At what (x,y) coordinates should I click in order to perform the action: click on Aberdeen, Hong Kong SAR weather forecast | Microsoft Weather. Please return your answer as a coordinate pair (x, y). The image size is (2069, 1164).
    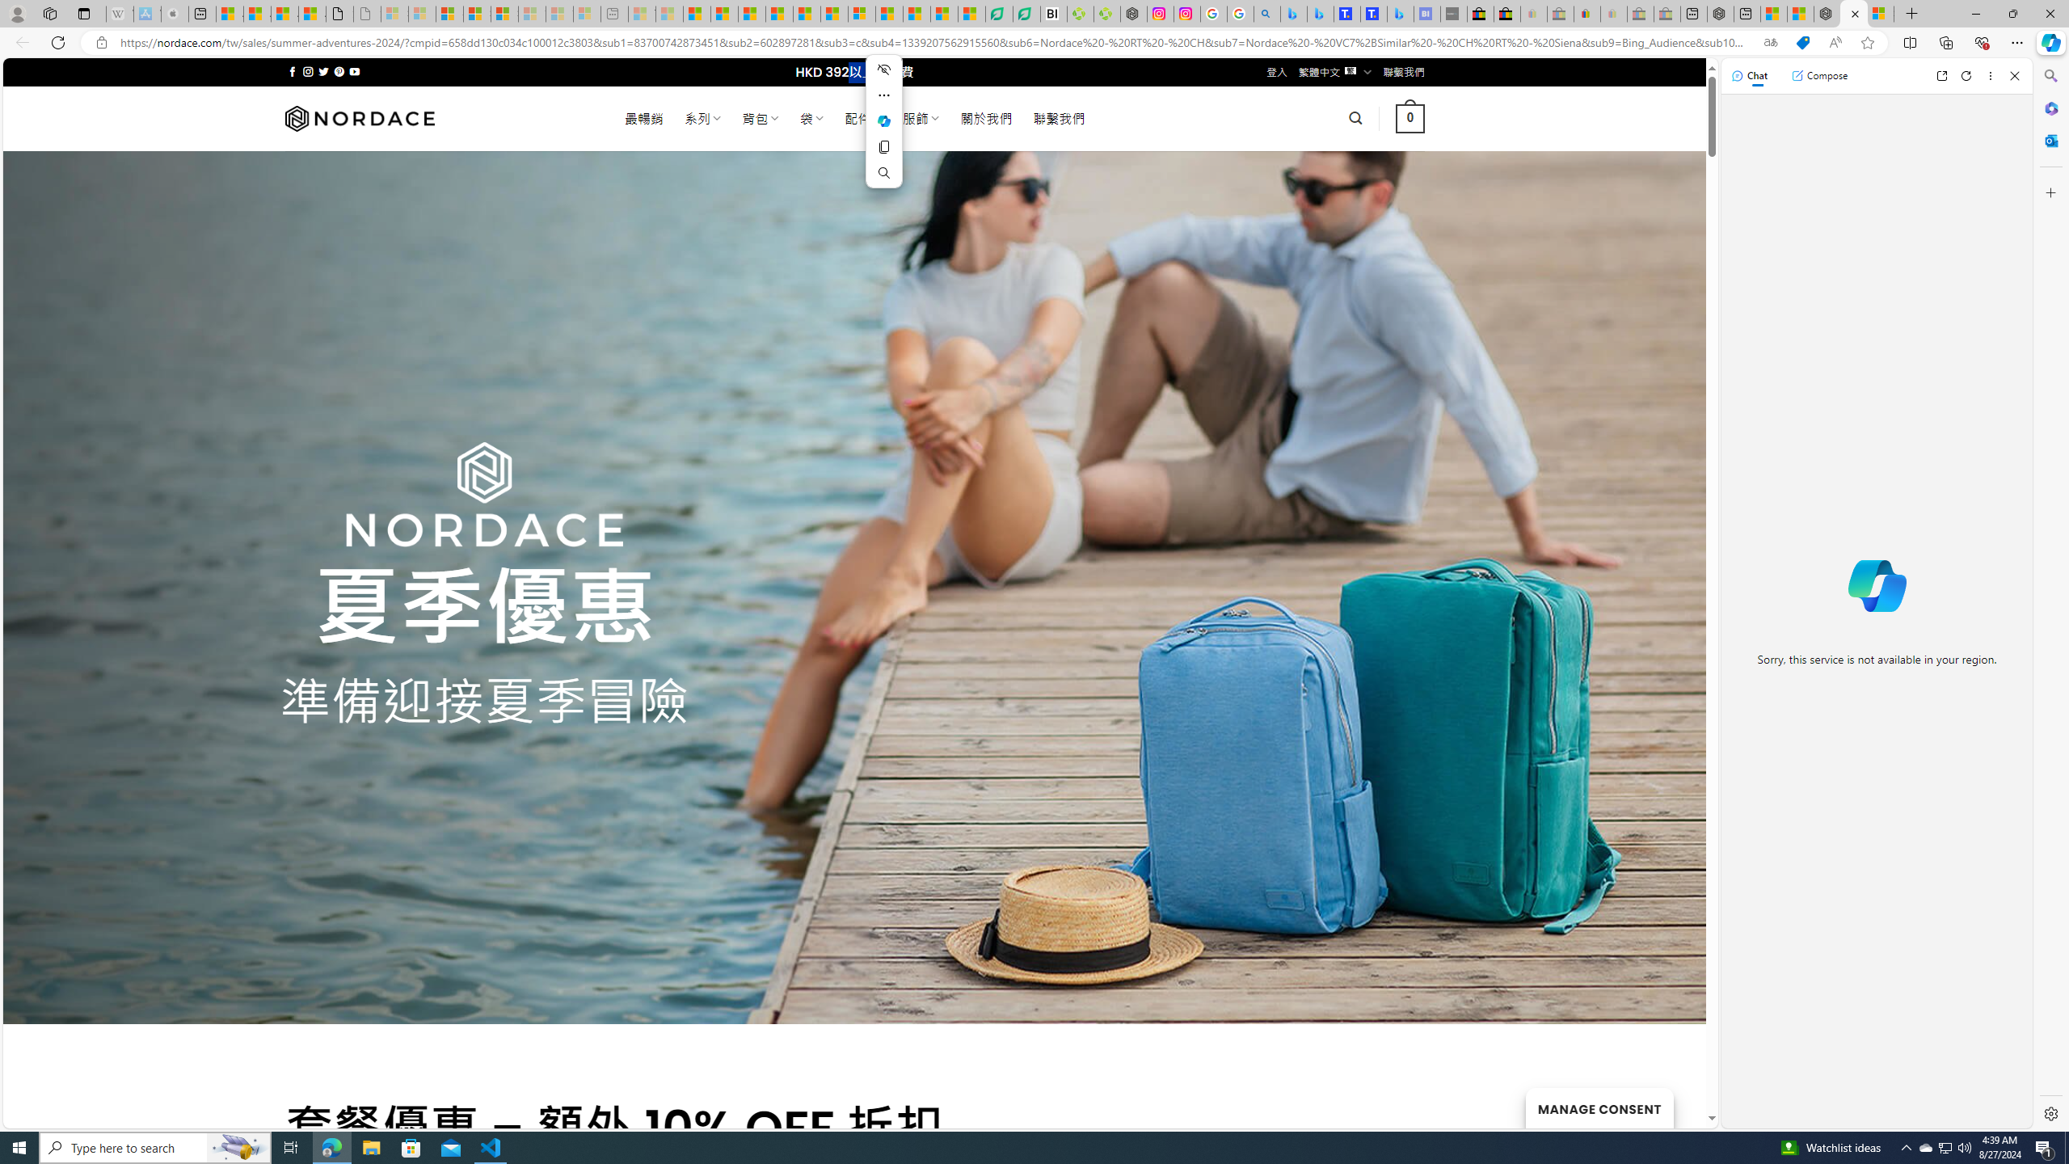
    Looking at the image, I should click on (256, 14).